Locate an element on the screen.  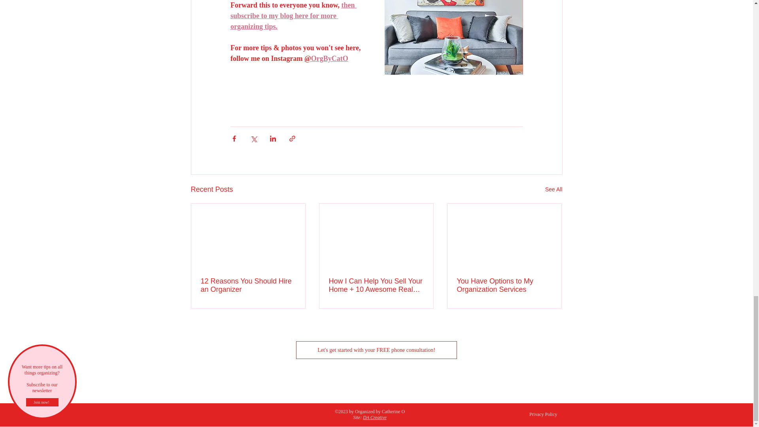
Let's get started with your FREE phone consultation! is located at coordinates (376, 350).